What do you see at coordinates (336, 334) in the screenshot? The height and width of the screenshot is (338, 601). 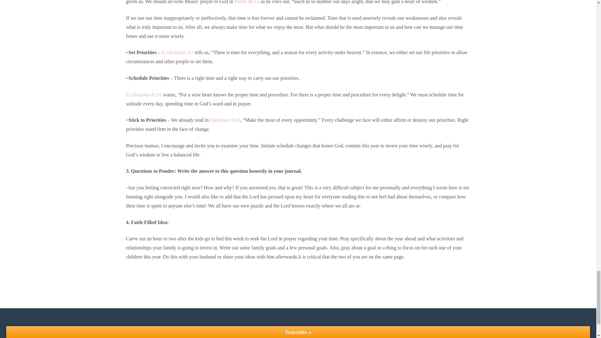 I see `Pinterest` at bounding box center [336, 334].